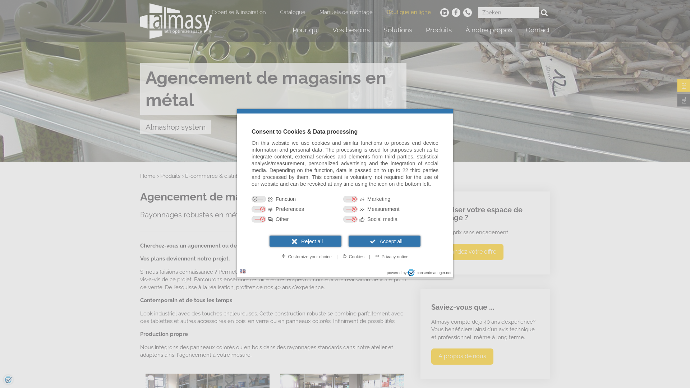 This screenshot has height=388, width=690. I want to click on Visitez nous sur LinkedIn, so click(445, 13).